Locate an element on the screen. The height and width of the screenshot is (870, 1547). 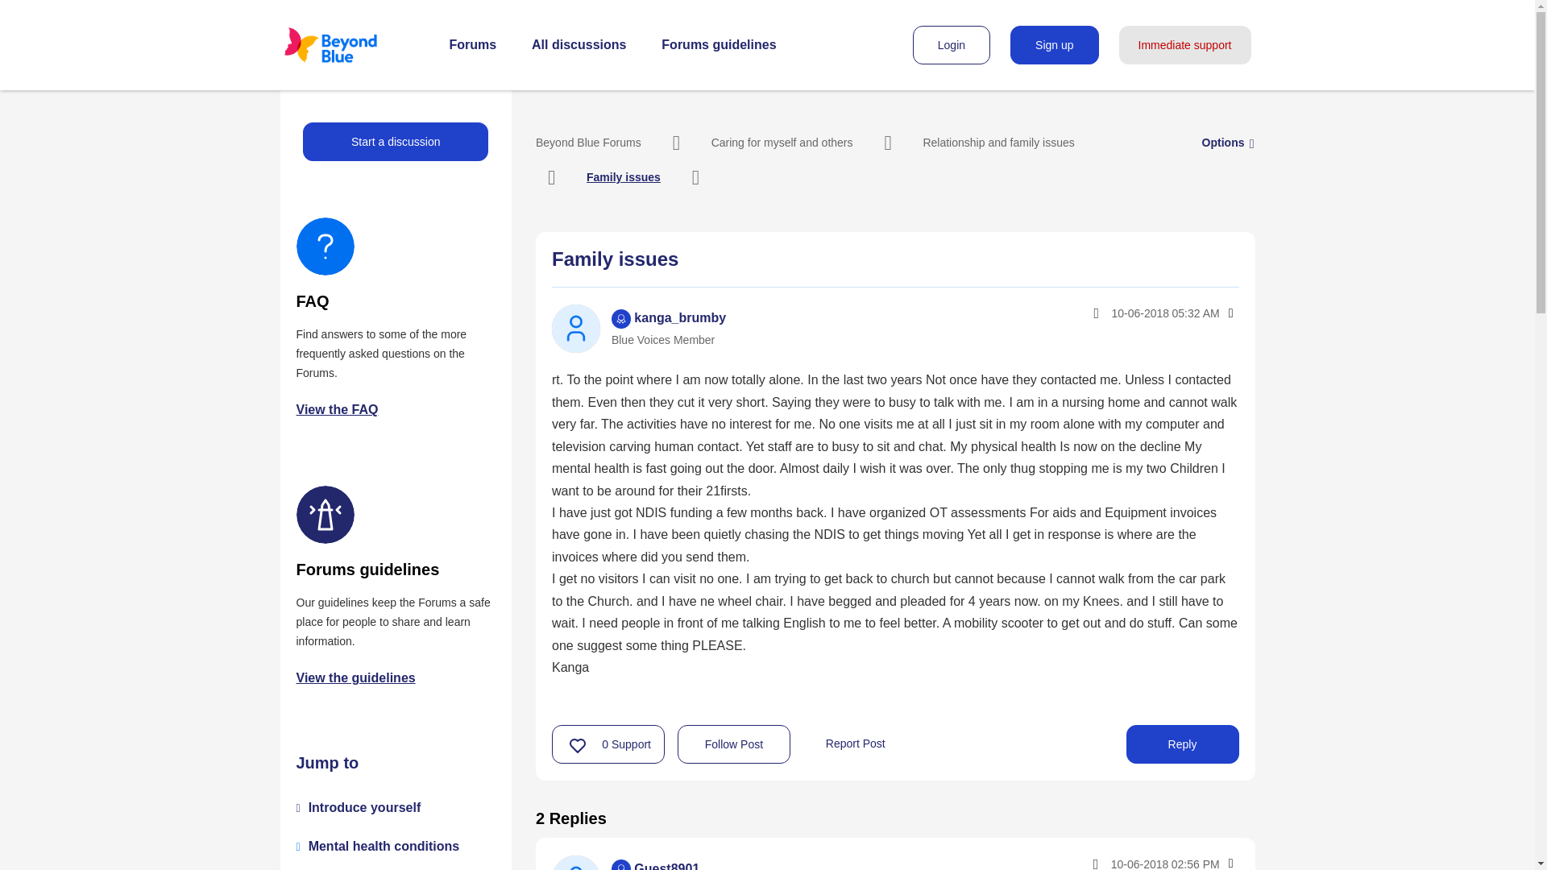
Forums guidelines is located at coordinates (719, 45).